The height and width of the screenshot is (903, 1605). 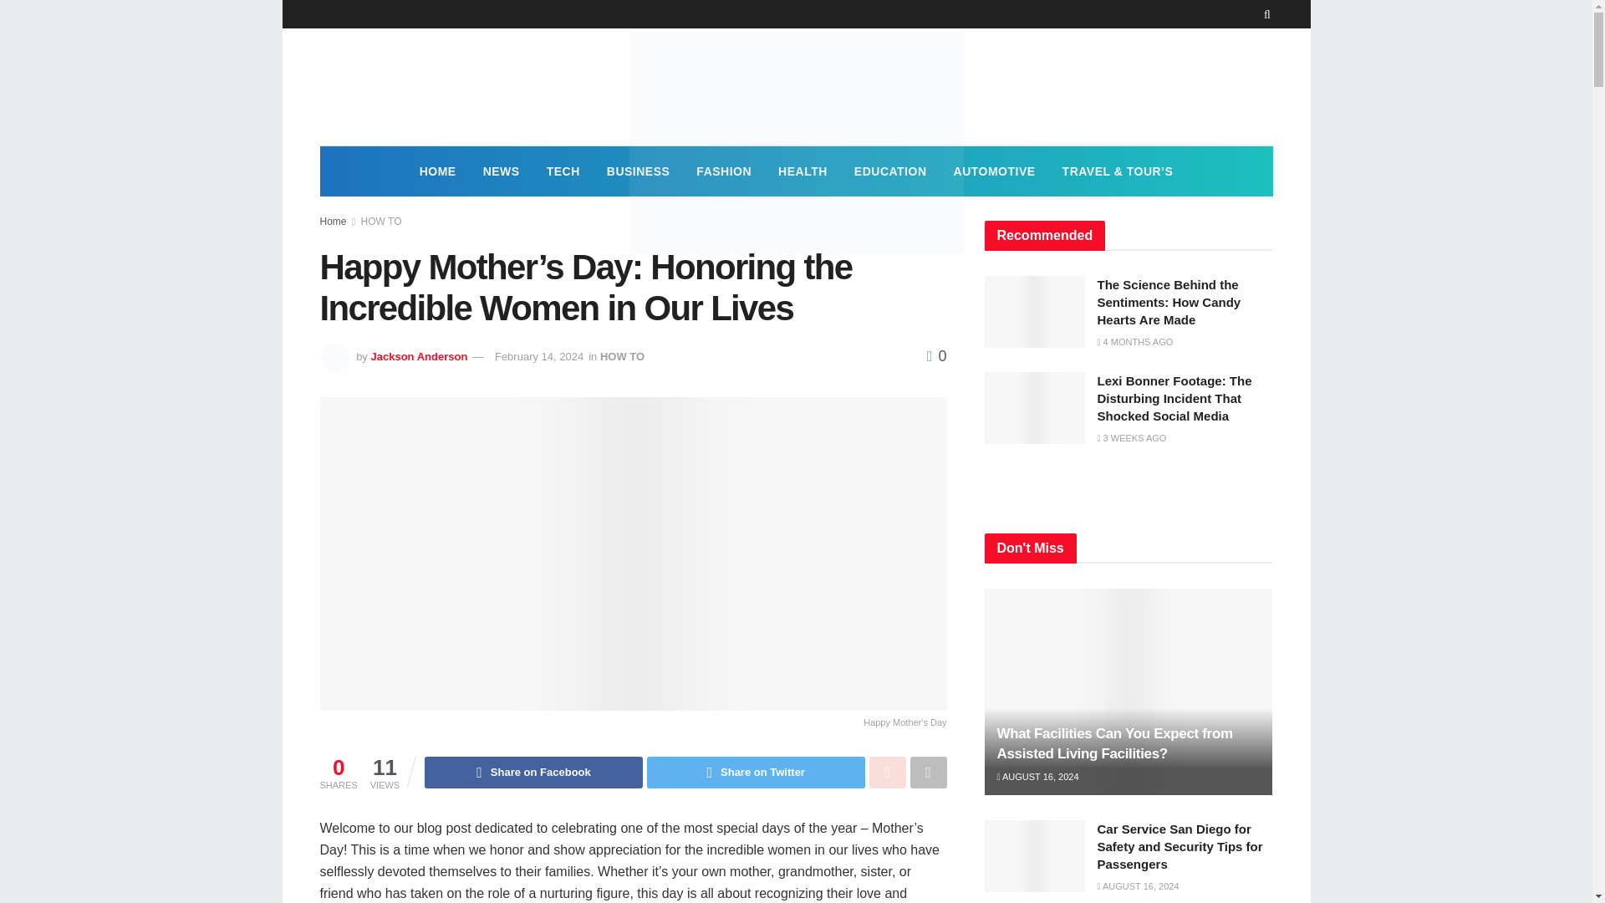 What do you see at coordinates (381, 222) in the screenshot?
I see `HOW TO` at bounding box center [381, 222].